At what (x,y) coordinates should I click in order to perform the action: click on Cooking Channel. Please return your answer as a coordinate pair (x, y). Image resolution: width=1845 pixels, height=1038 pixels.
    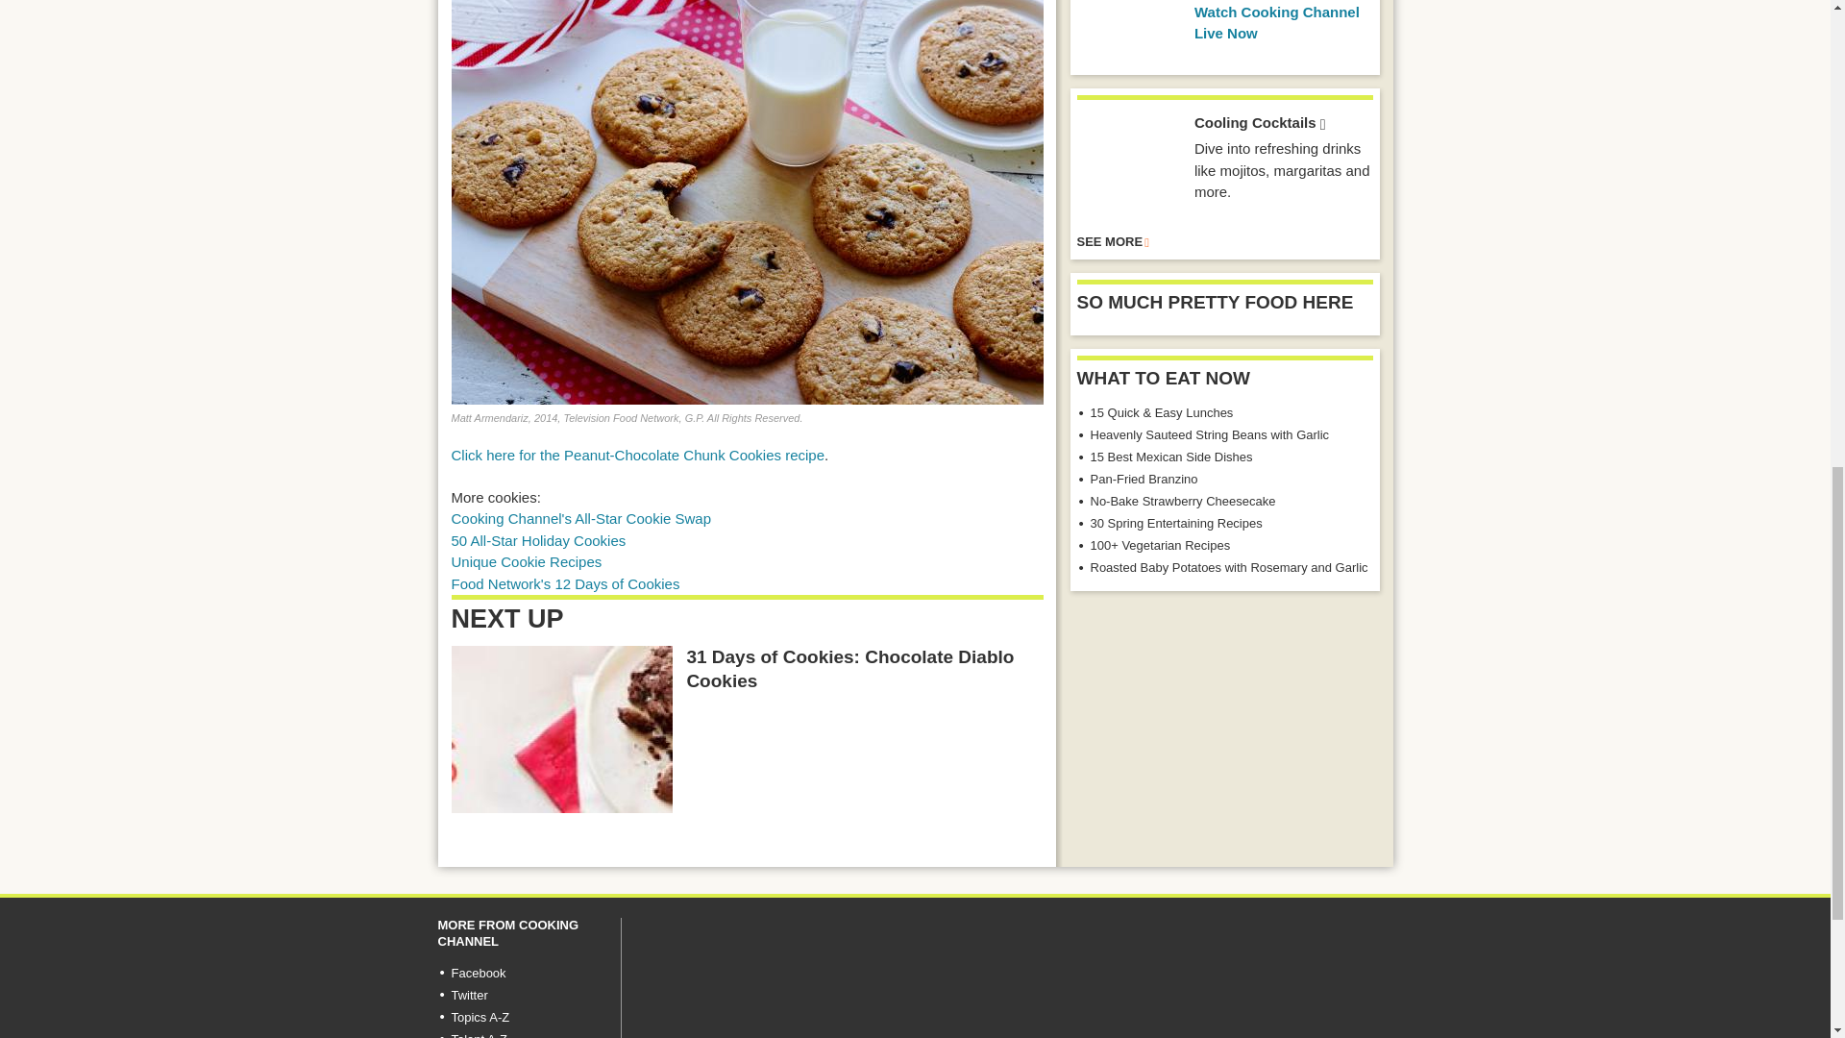
    Looking at the image, I should click on (582, 518).